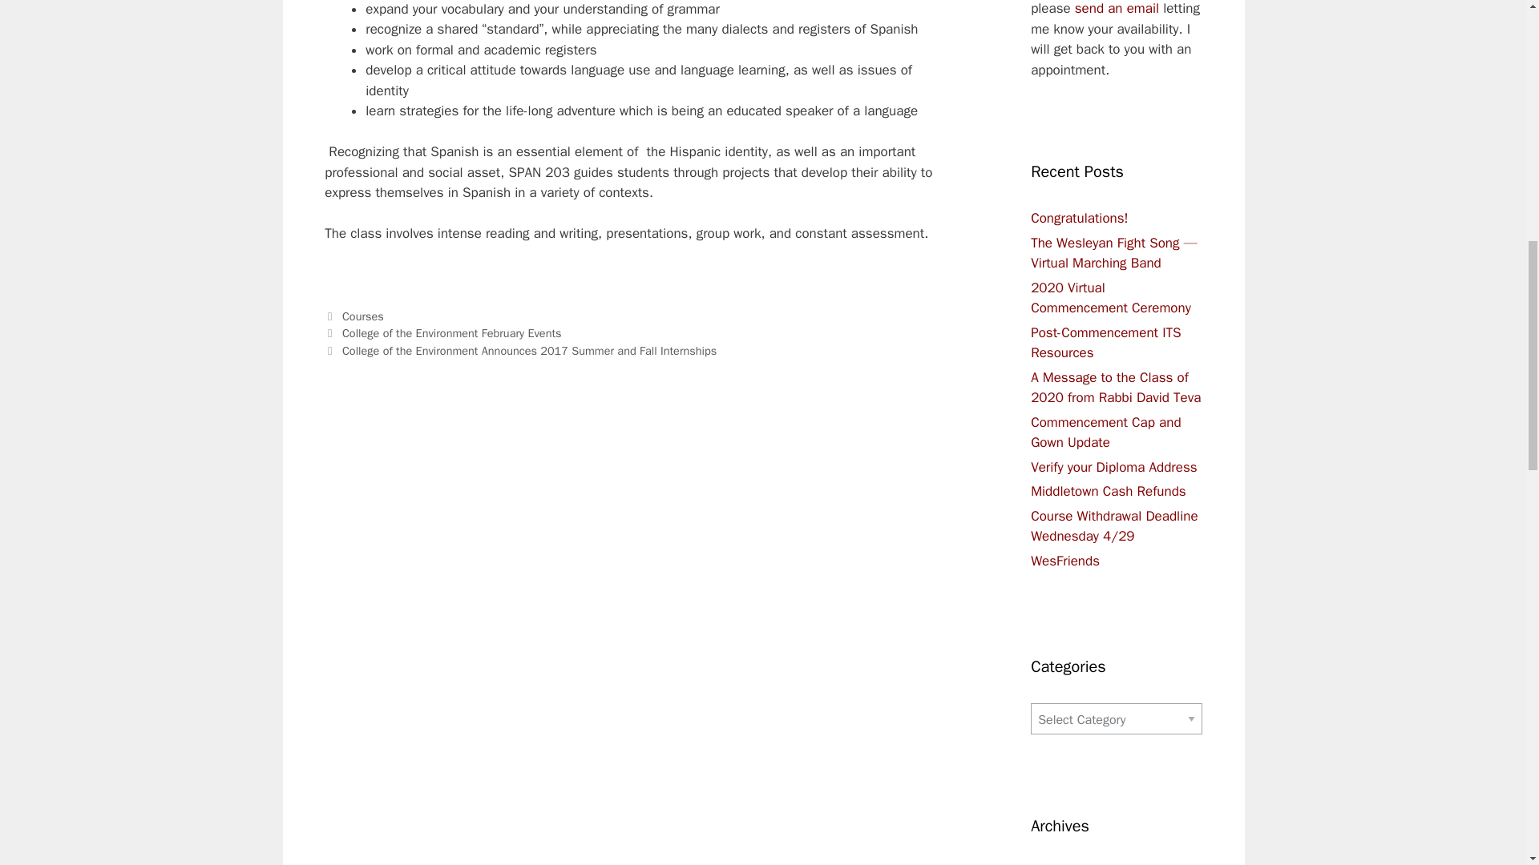 The height and width of the screenshot is (865, 1539). Describe the element at coordinates (1116, 8) in the screenshot. I see `send an email` at that location.